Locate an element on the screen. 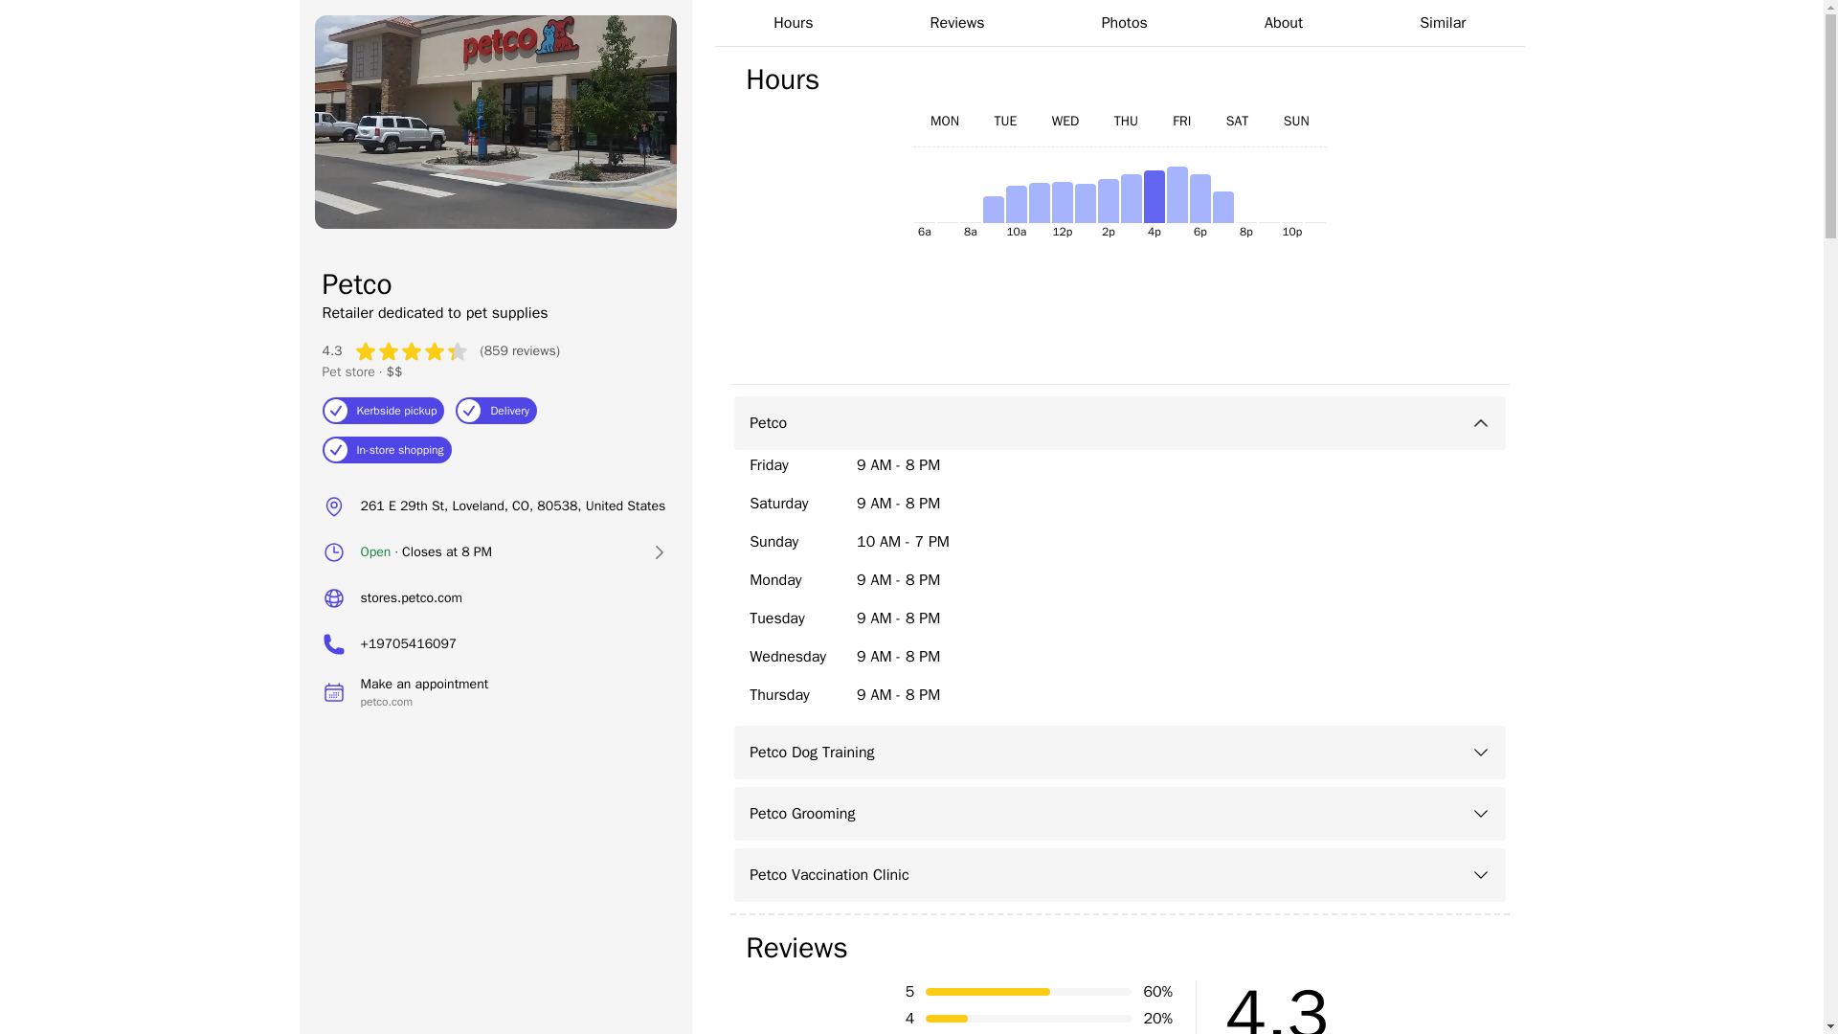  Reviews is located at coordinates (1119, 79).